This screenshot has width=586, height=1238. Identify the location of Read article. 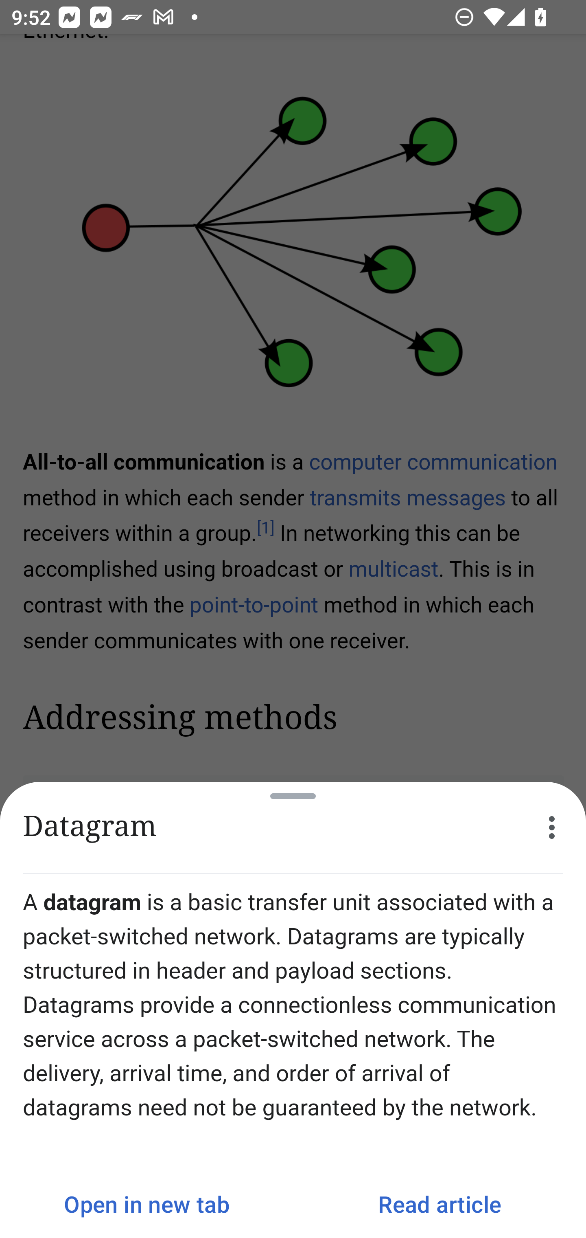
(439, 1204).